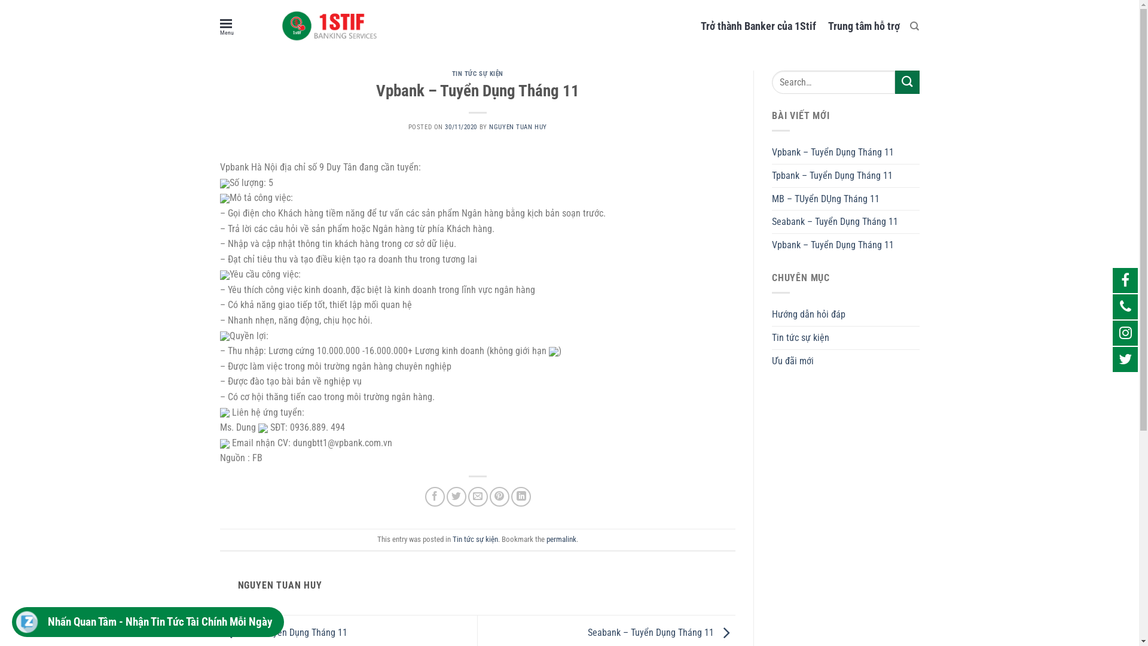 This screenshot has width=1148, height=646. Describe the element at coordinates (518, 127) in the screenshot. I see `NGUYEN TUAN HUY` at that location.